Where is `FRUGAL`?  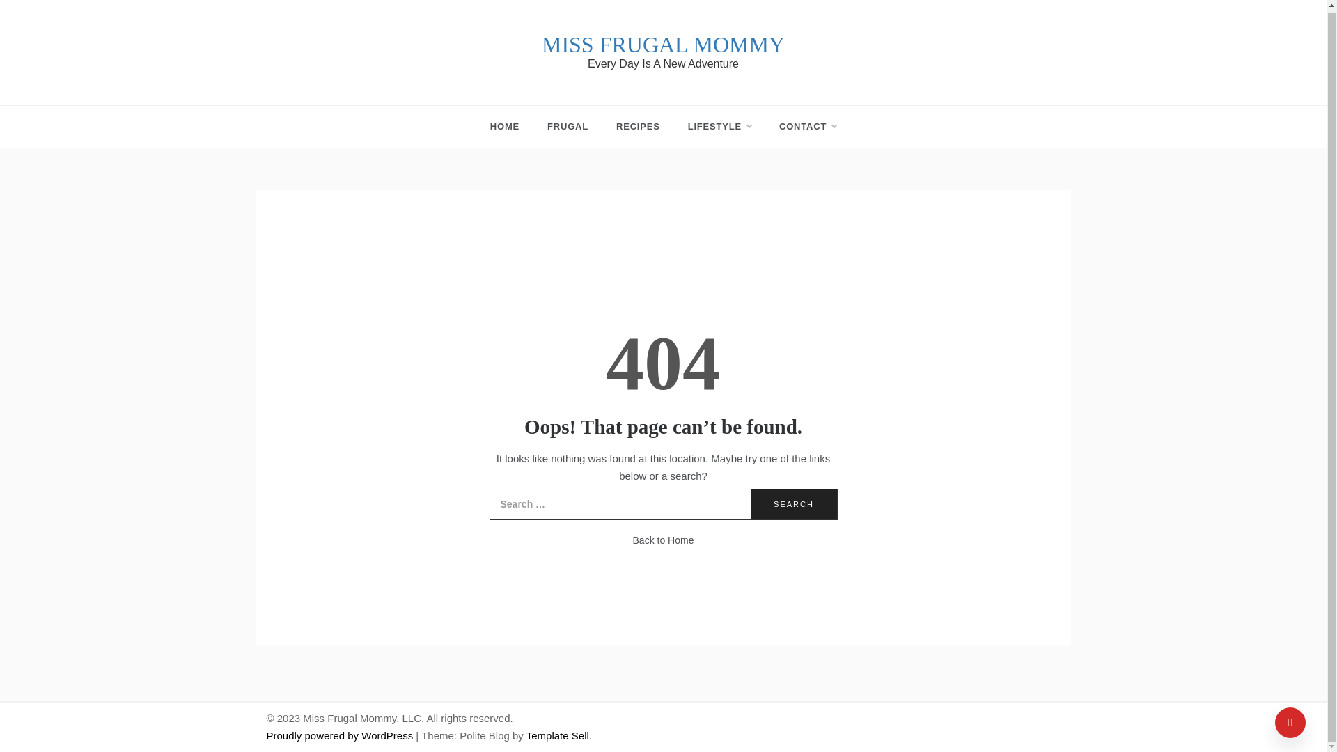
FRUGAL is located at coordinates (568, 127).